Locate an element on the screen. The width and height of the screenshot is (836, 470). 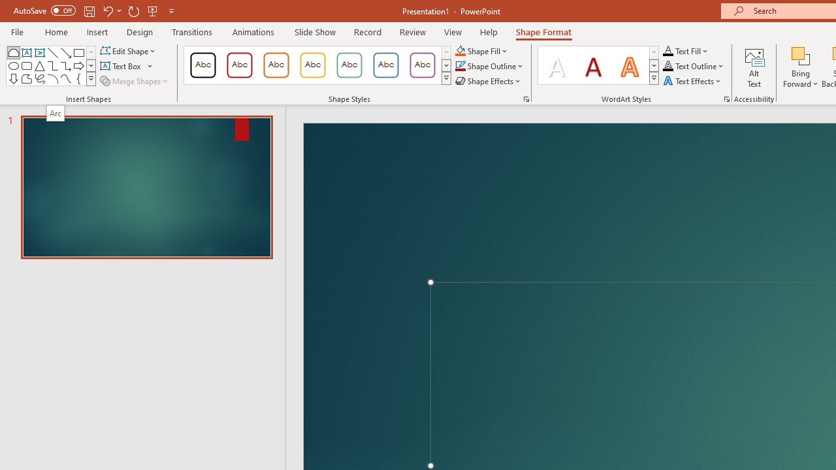
Bring Forward is located at coordinates (801, 67).